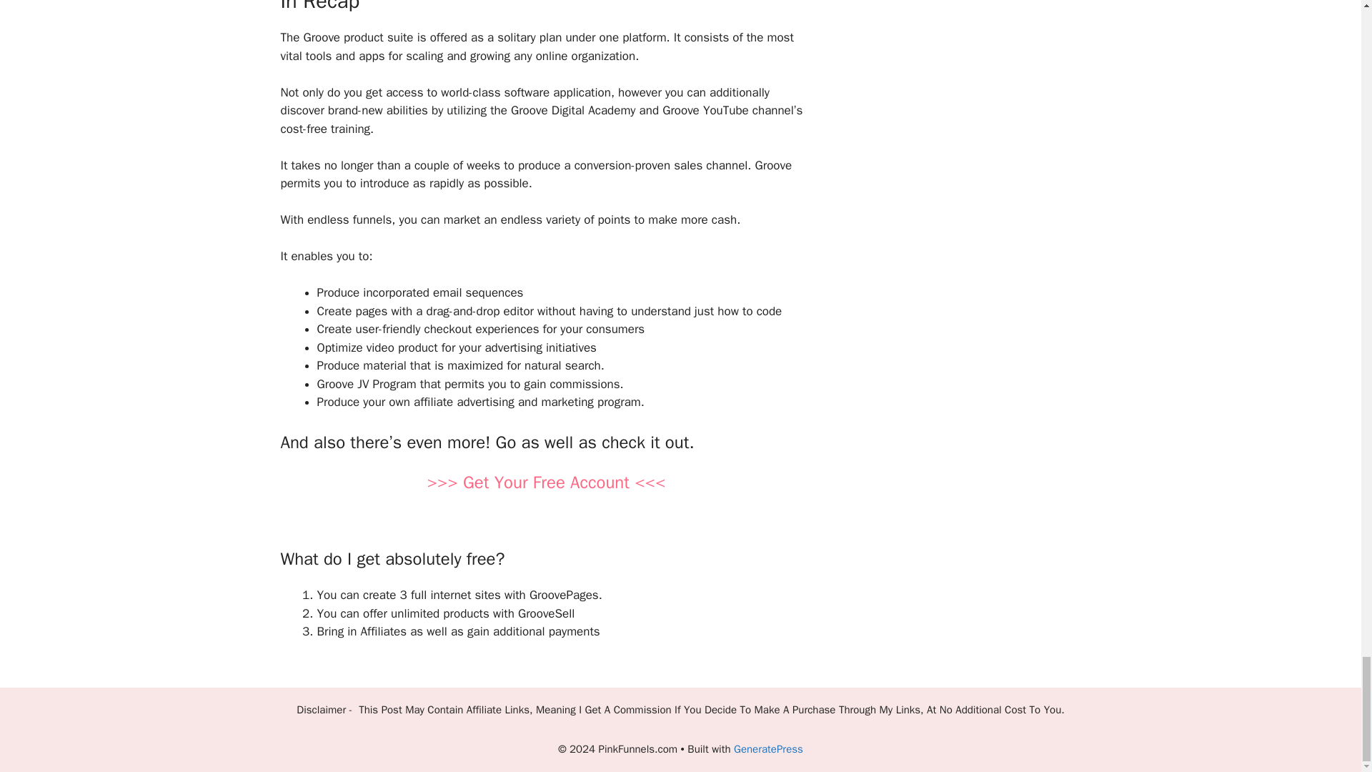  Describe the element at coordinates (768, 749) in the screenshot. I see `GeneratePress` at that location.